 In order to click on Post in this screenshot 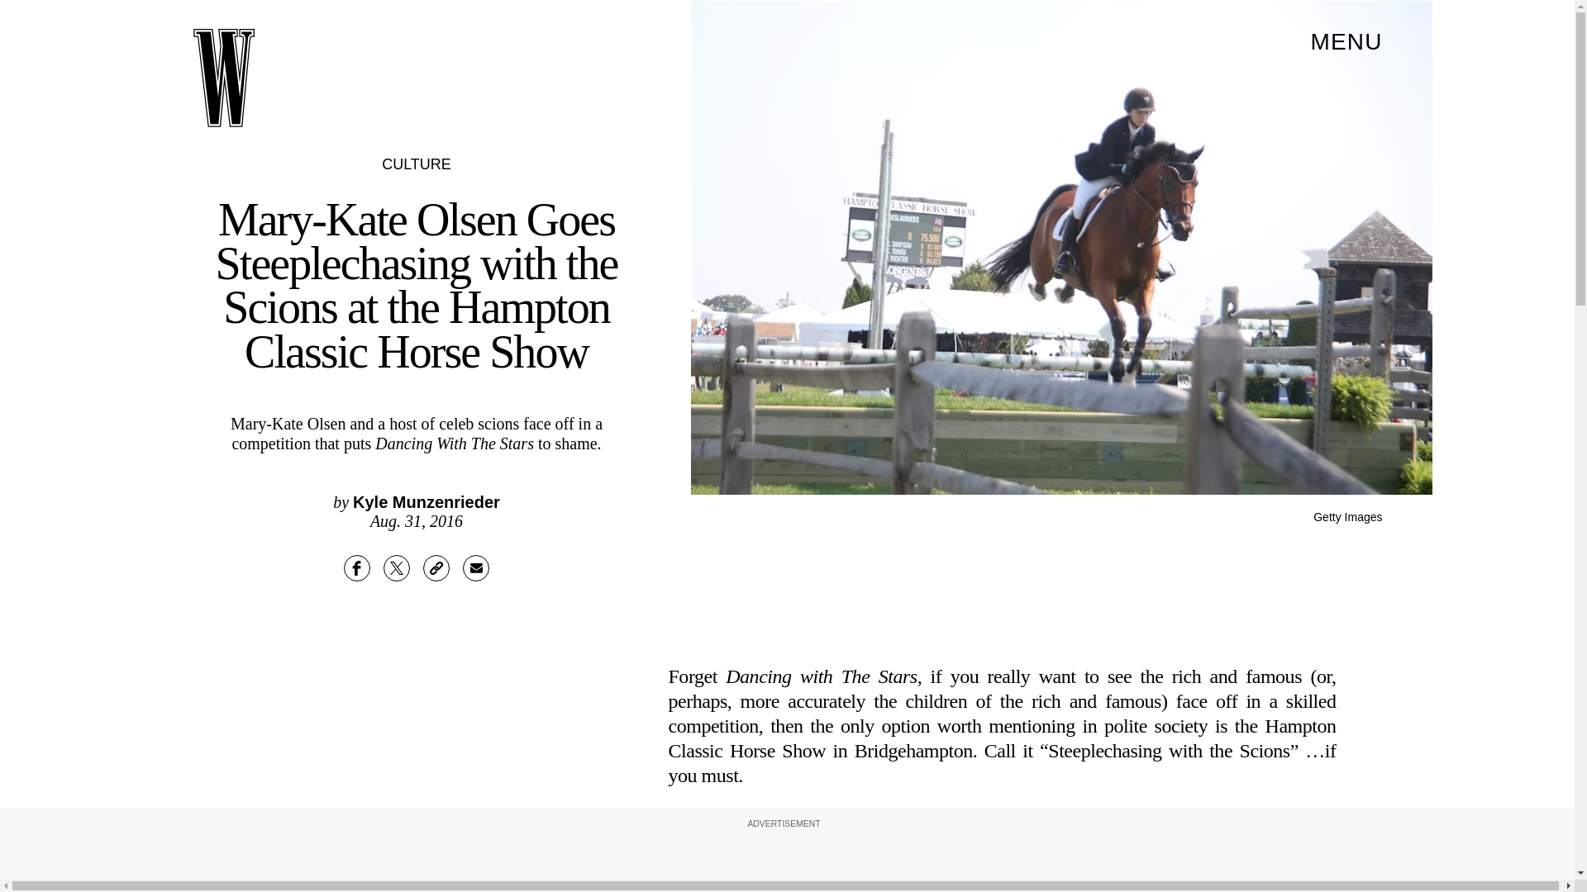, I will do `click(397, 568)`.